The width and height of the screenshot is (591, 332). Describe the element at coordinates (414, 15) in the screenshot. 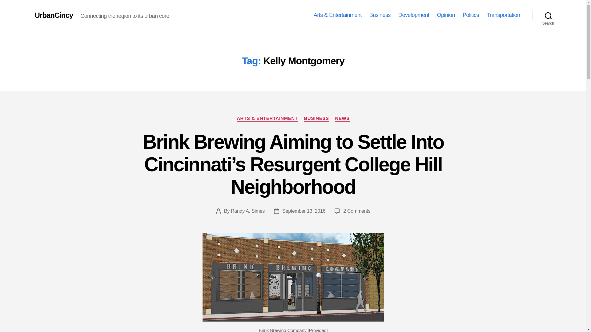

I see `Development` at that location.